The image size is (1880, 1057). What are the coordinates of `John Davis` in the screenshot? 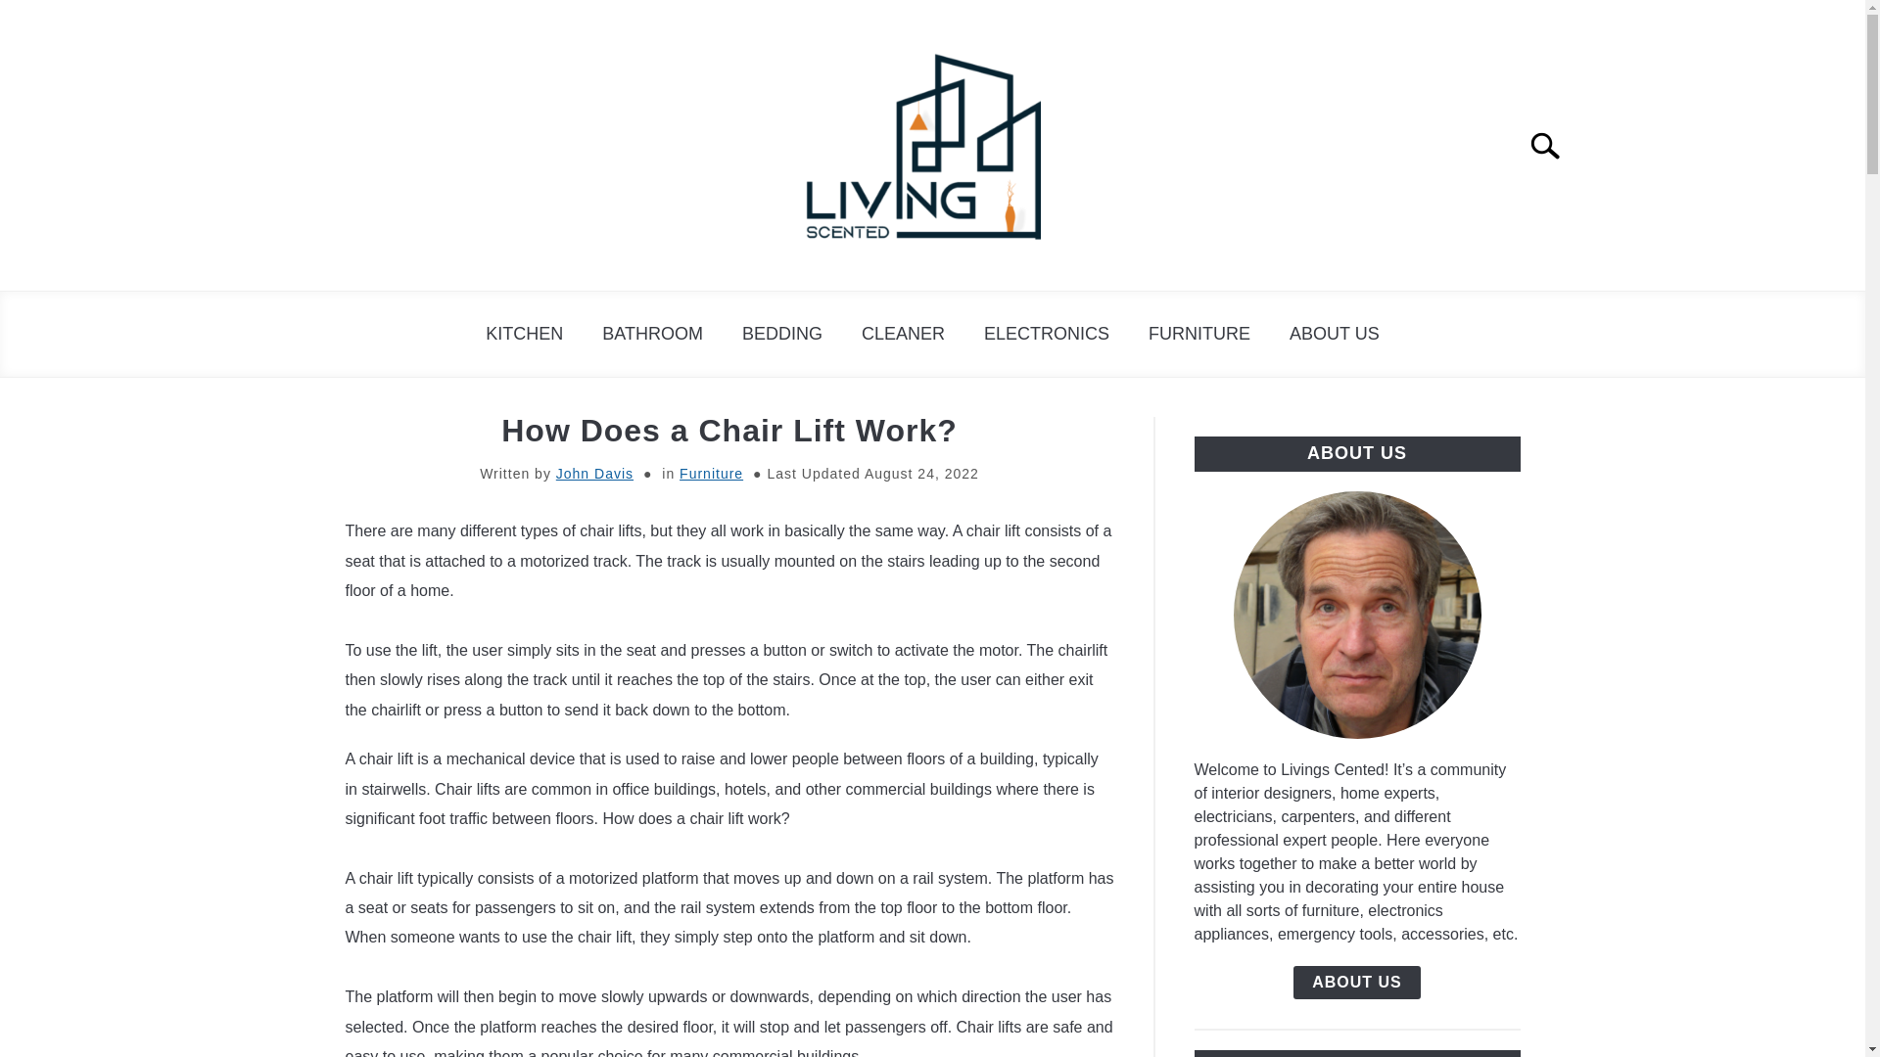 It's located at (595, 474).